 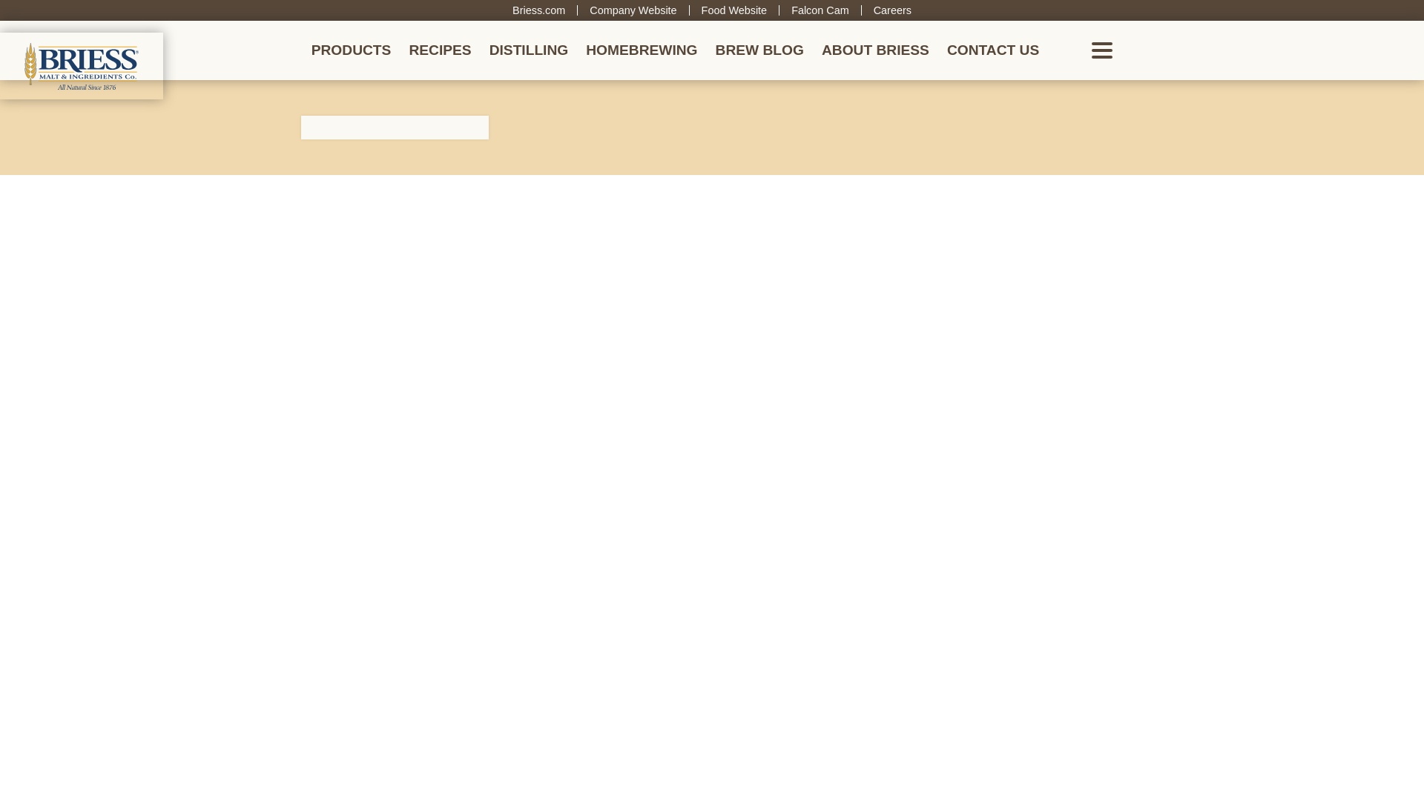 I want to click on PRODUCTS, so click(x=351, y=50).